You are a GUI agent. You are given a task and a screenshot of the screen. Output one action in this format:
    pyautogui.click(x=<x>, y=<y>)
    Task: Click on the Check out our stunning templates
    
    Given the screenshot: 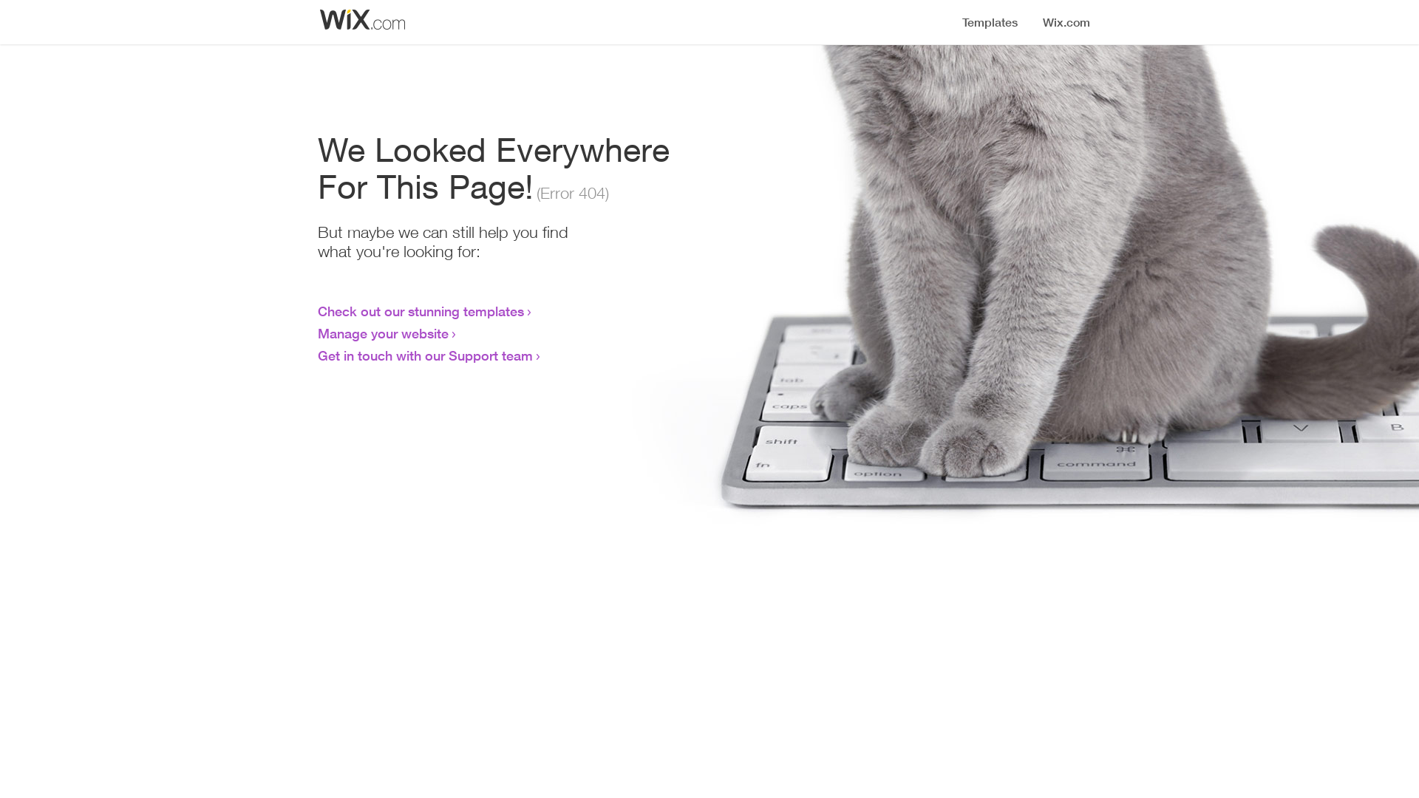 What is the action you would take?
    pyautogui.click(x=421, y=311)
    